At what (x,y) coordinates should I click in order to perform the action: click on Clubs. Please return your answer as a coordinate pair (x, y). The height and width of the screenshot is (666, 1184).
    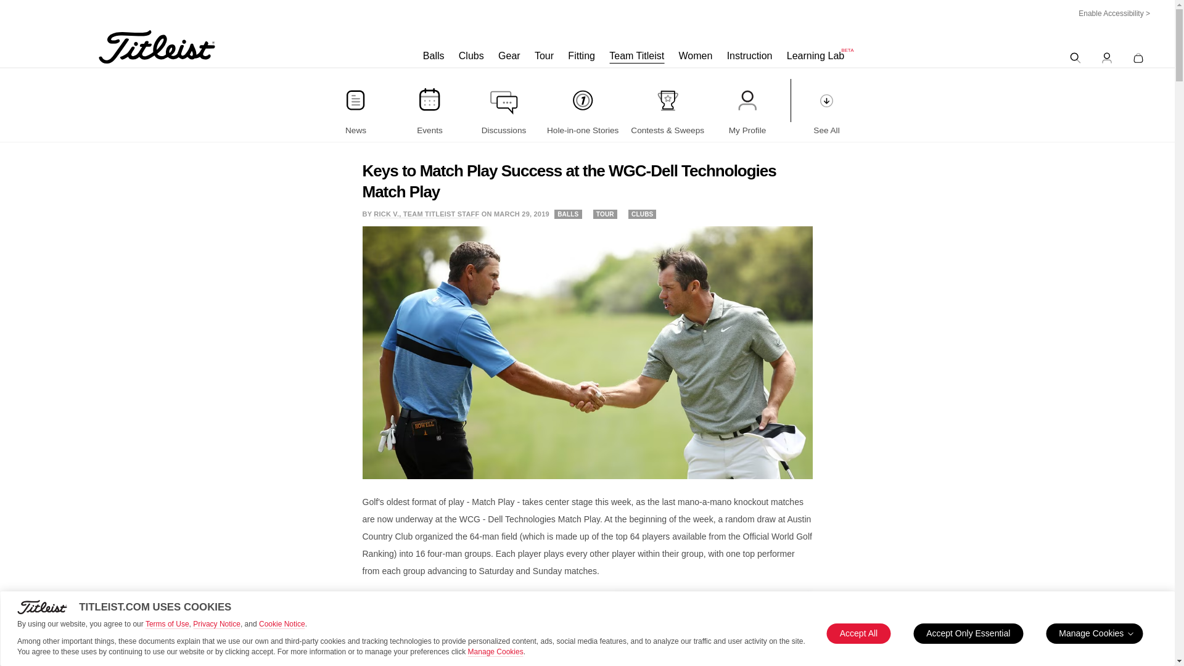
    Looking at the image, I should click on (471, 56).